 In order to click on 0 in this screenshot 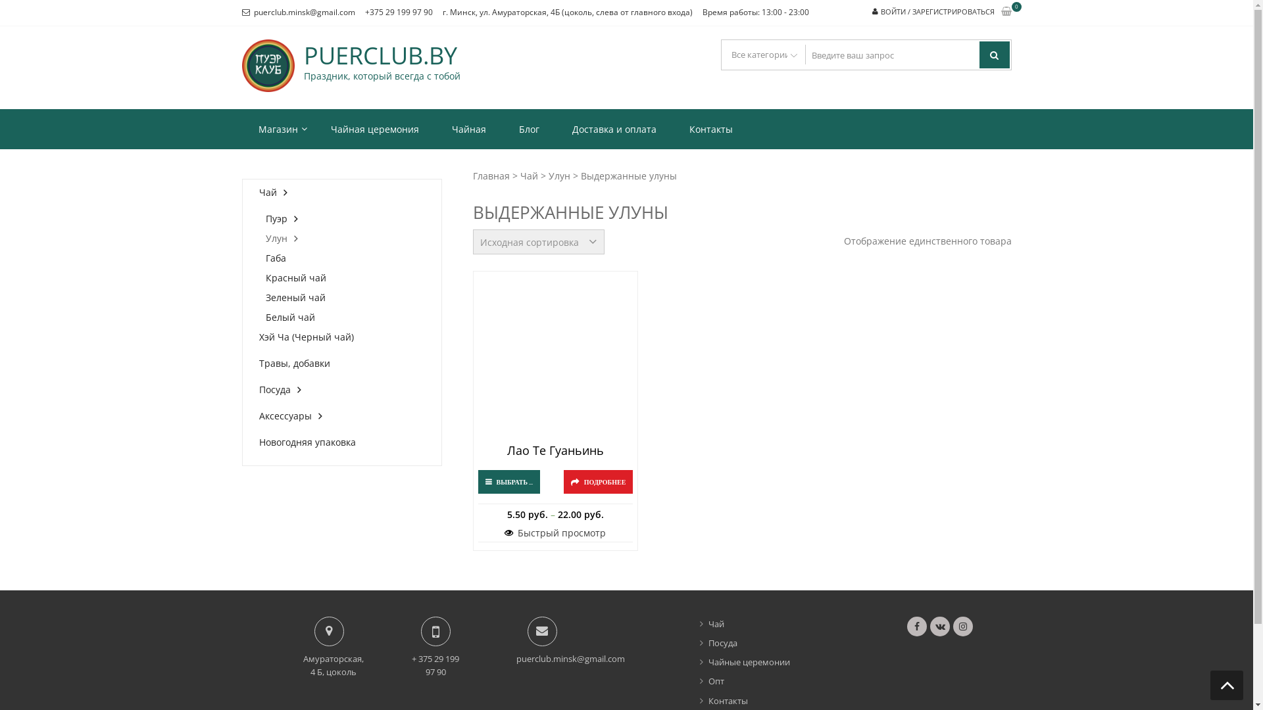, I will do `click(1006, 12)`.